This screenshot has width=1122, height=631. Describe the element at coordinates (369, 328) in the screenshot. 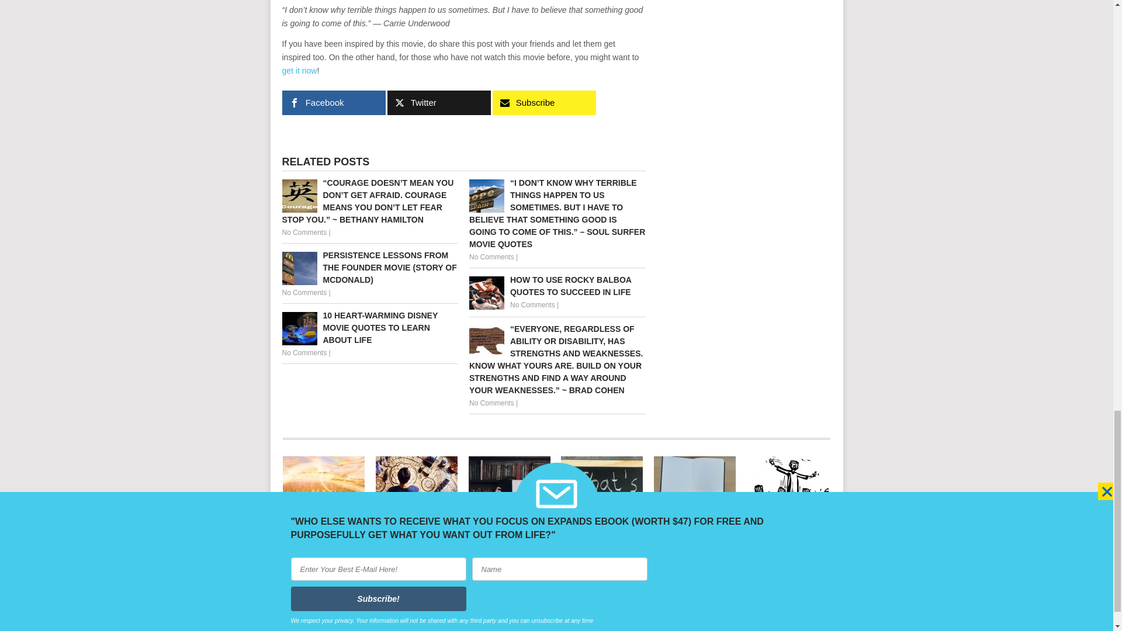

I see `10 Heart-Warming Disney Movie Quotes To Learn About Life` at that location.